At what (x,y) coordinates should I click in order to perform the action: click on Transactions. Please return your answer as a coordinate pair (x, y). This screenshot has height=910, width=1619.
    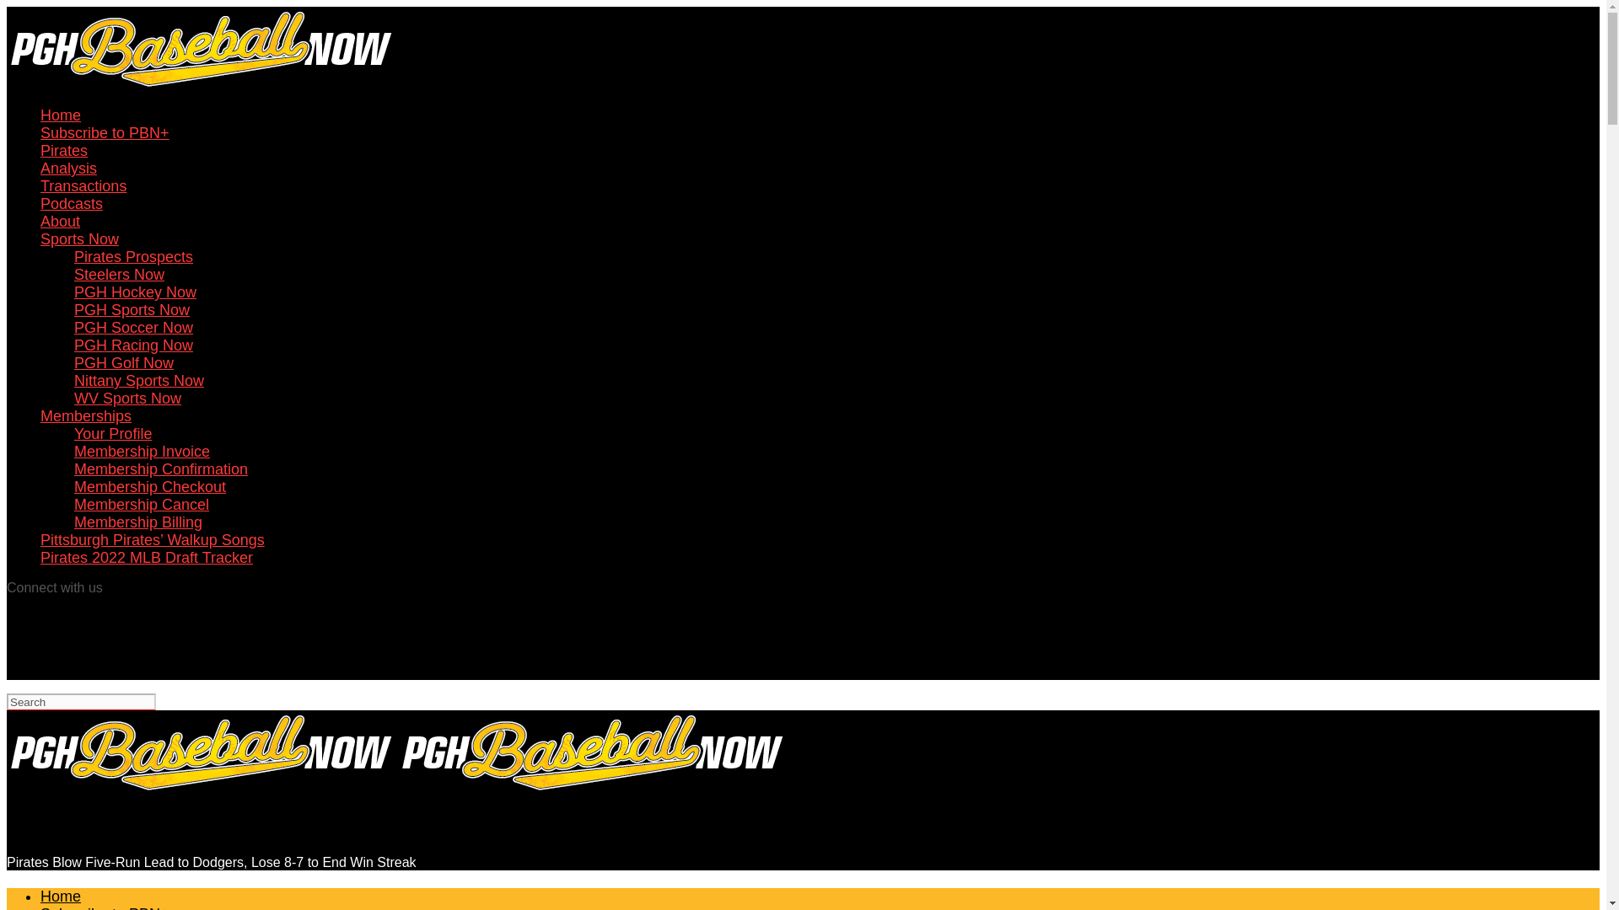
    Looking at the image, I should click on (83, 185).